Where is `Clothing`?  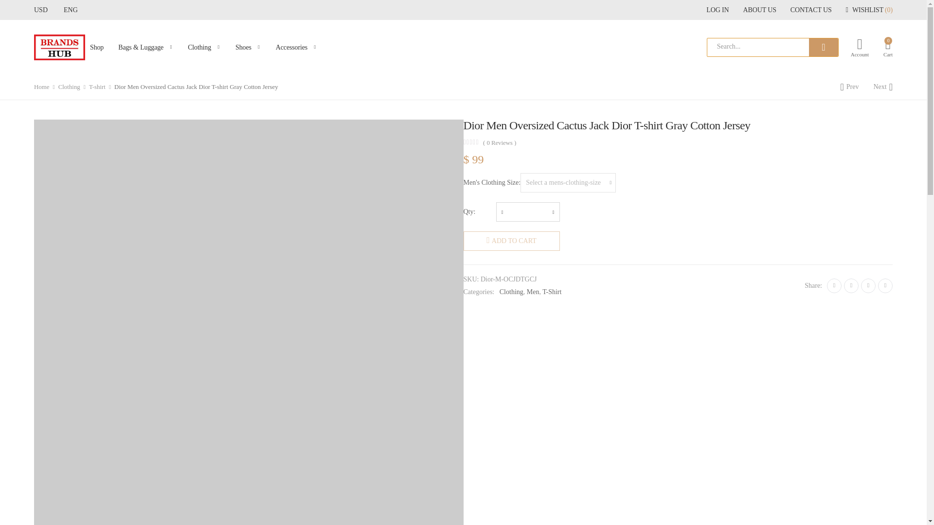
Clothing is located at coordinates (204, 47).